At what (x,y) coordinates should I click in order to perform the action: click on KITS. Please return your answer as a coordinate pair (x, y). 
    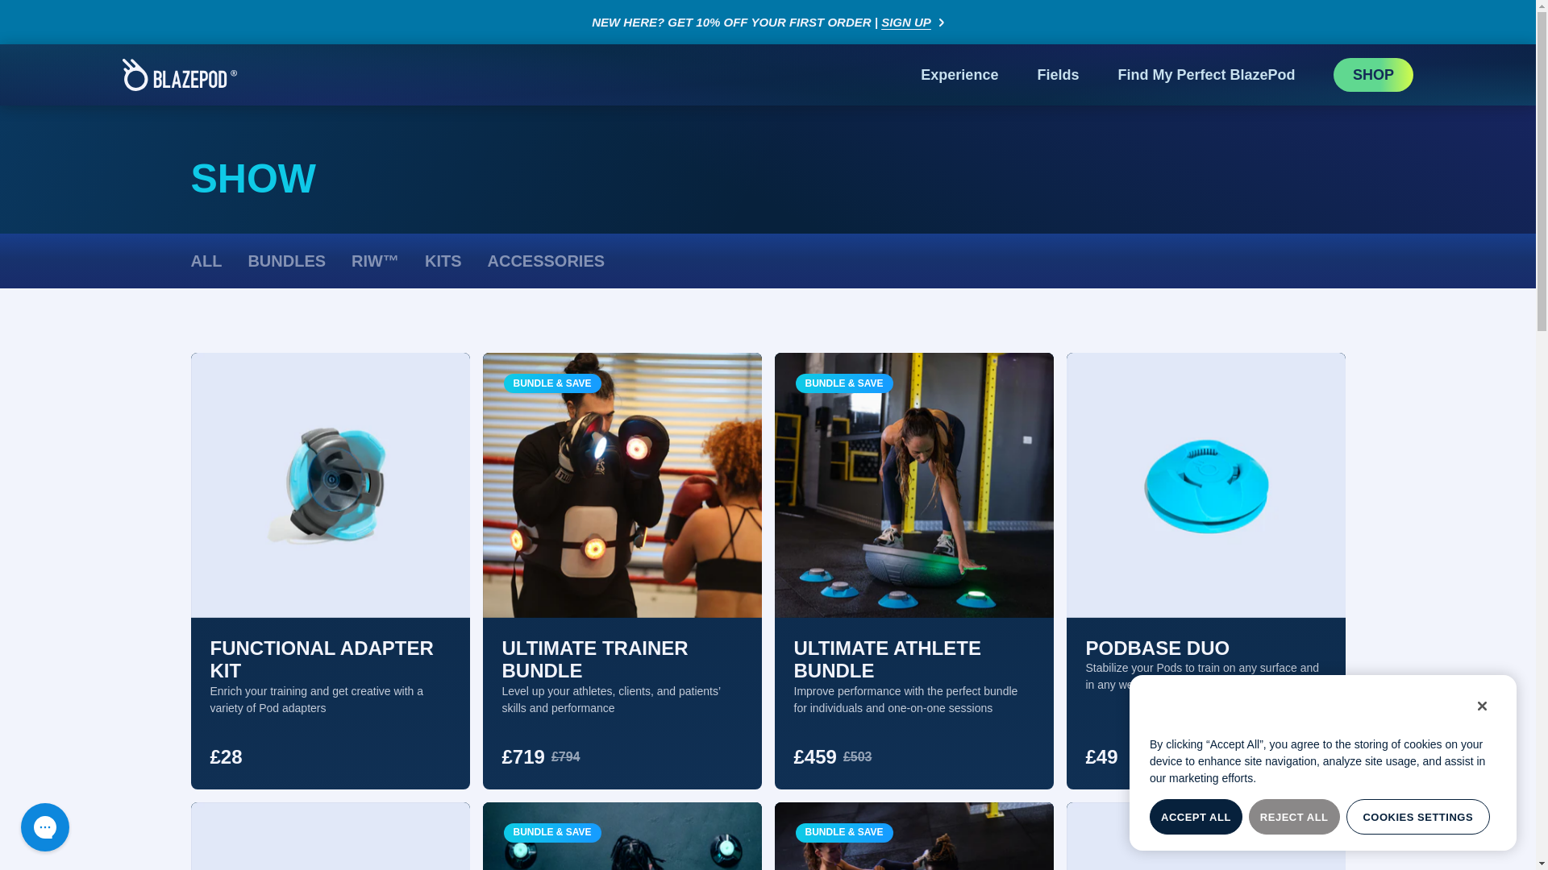
    Looking at the image, I should click on (443, 263).